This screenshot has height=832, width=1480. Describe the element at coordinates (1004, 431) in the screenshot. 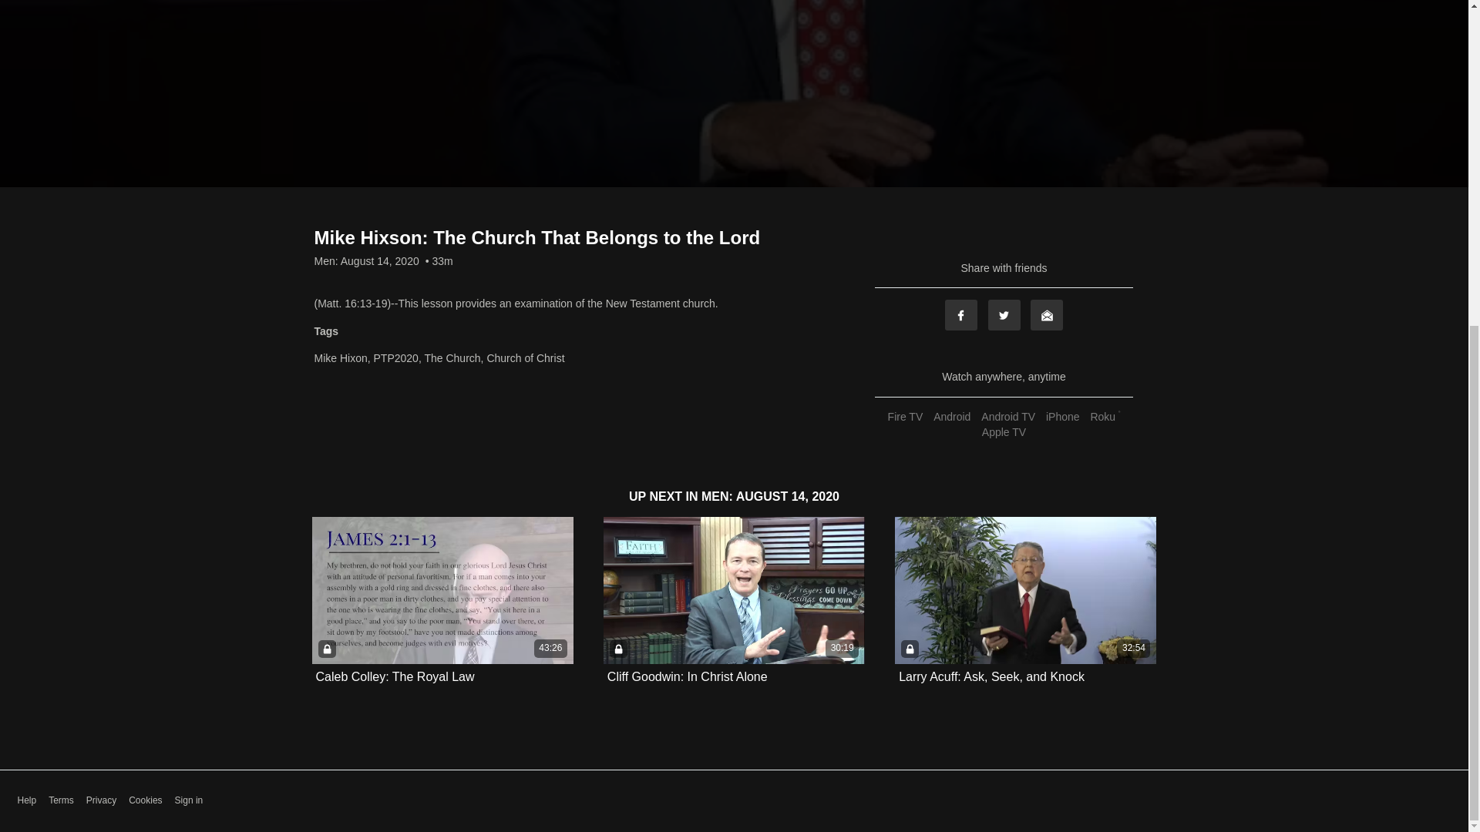

I see `Apple TV` at that location.